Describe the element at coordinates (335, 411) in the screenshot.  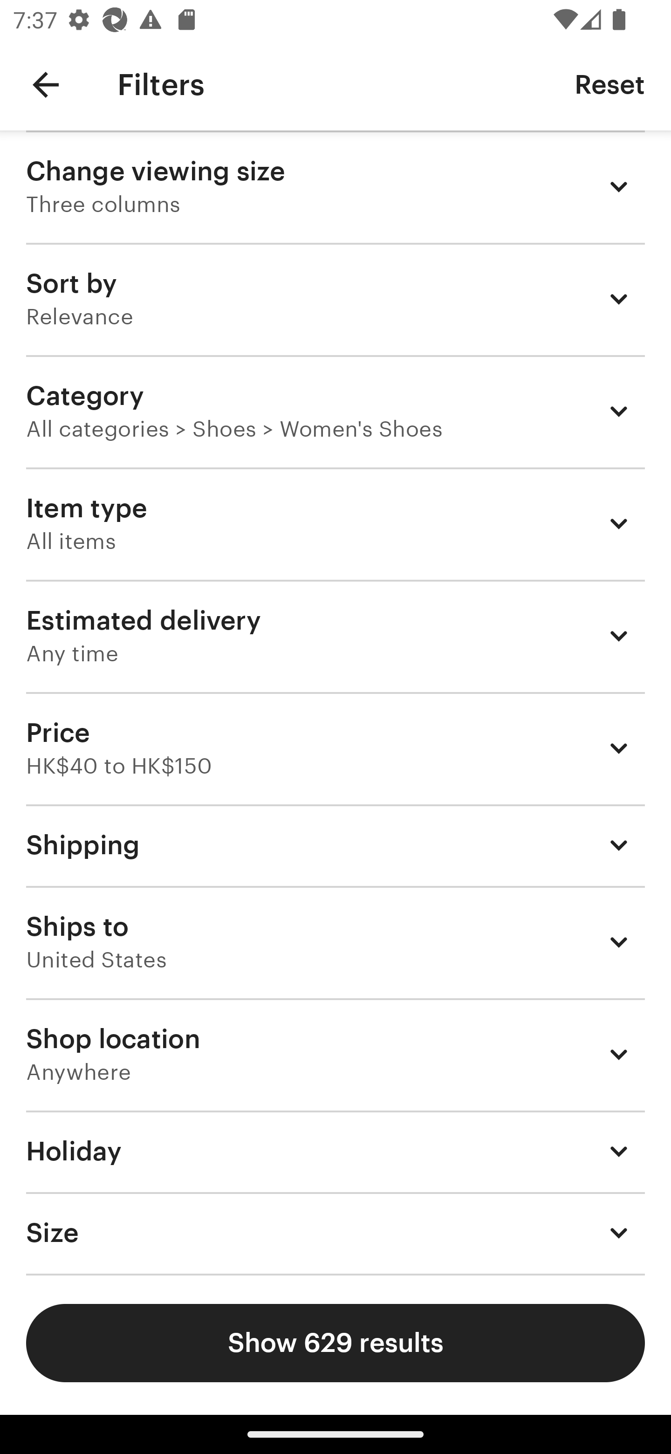
I see `Category All categories > Shoes > Women's Shoes` at that location.